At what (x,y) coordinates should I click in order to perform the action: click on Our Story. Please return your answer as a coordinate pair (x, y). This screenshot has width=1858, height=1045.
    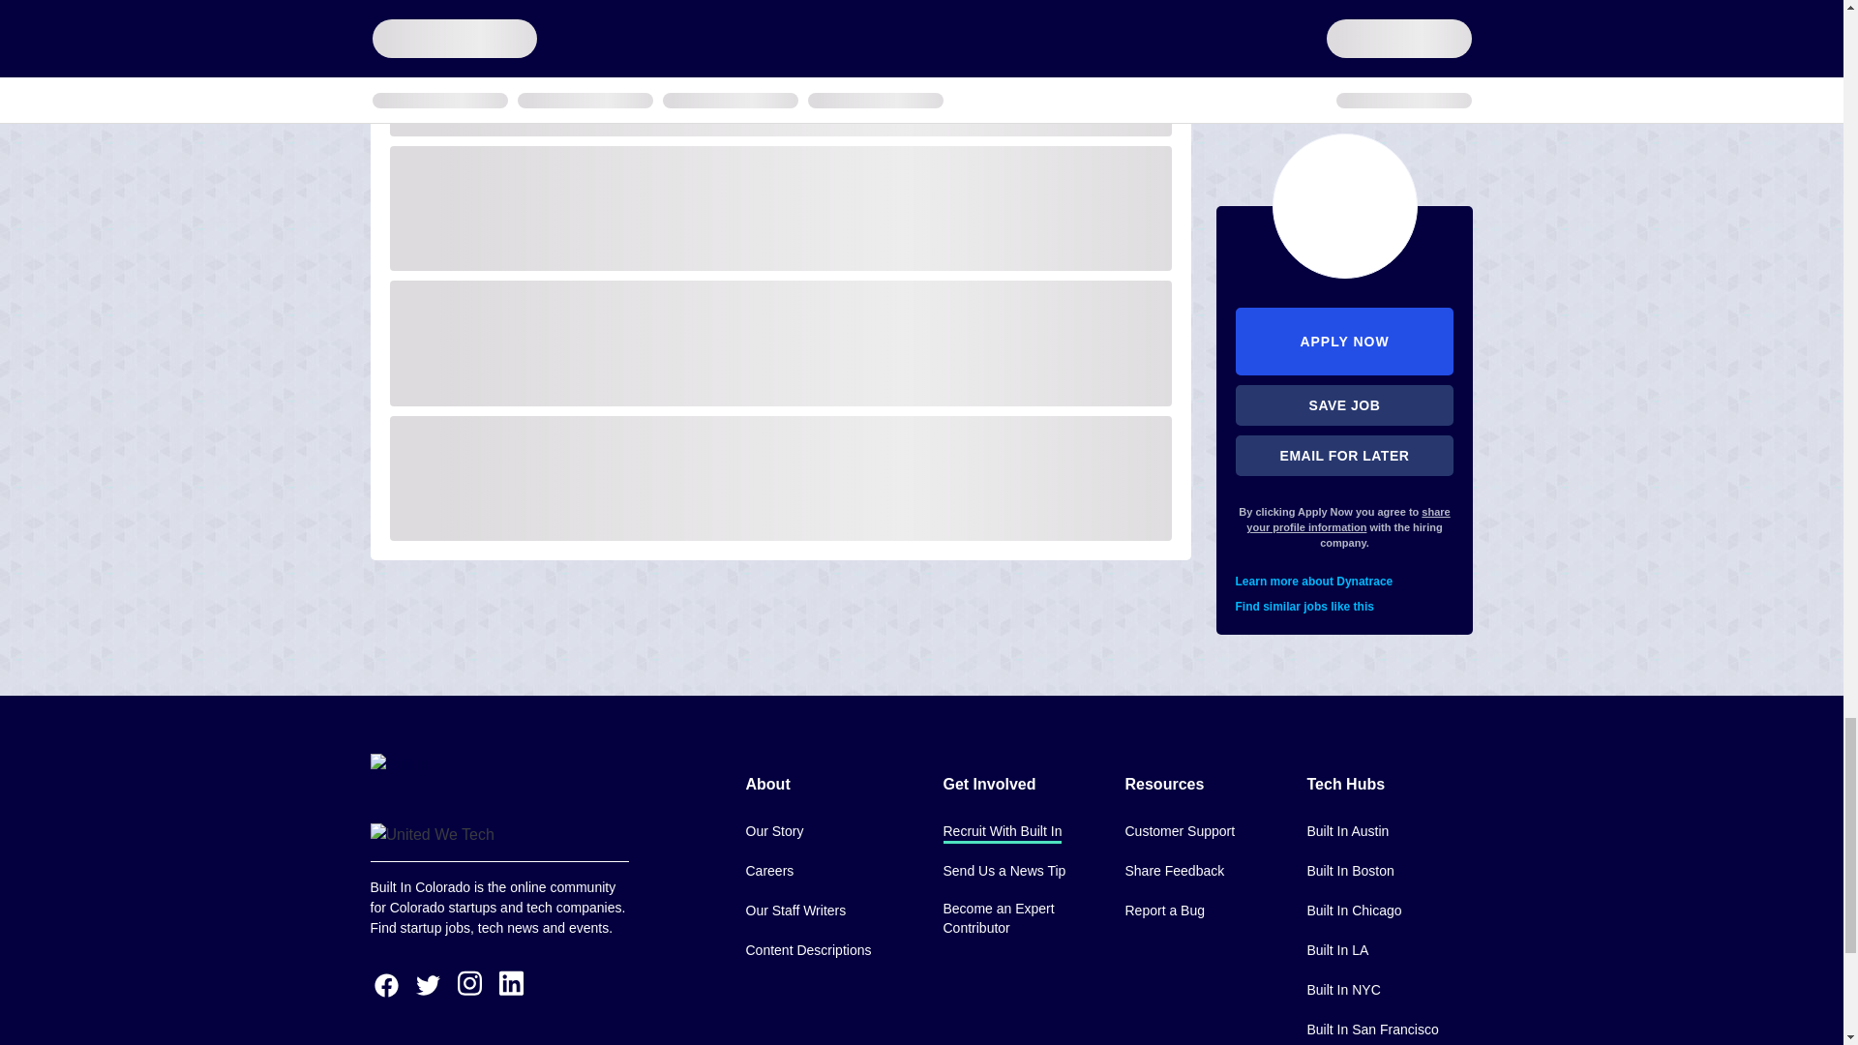
    Looking at the image, I should click on (773, 832).